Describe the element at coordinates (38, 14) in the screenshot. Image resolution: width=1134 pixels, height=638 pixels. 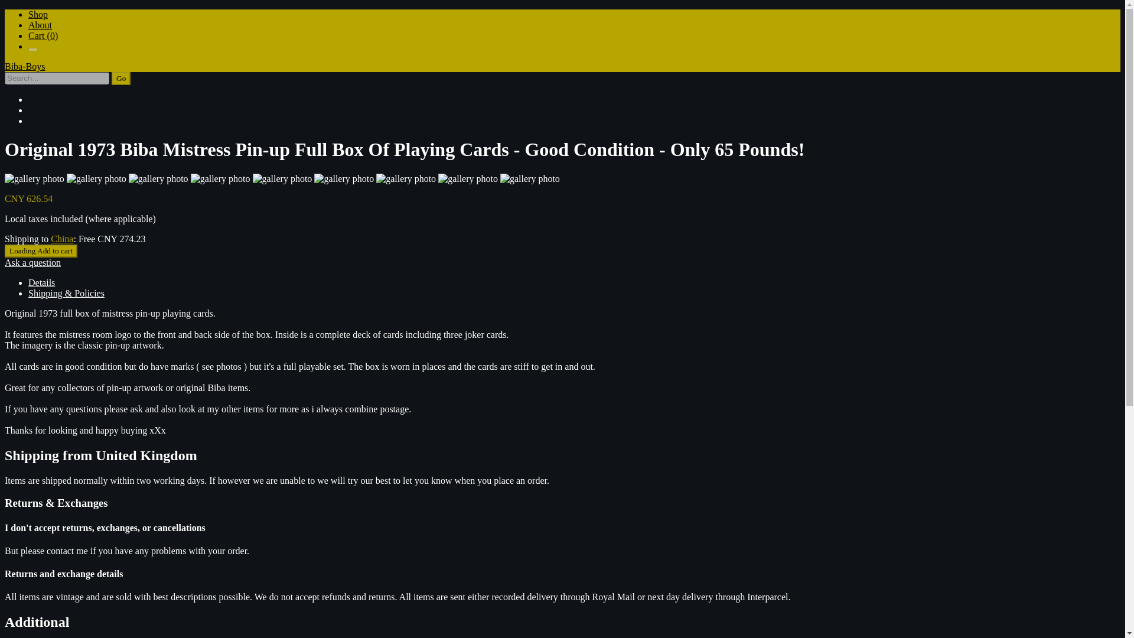
I see `Shop` at that location.